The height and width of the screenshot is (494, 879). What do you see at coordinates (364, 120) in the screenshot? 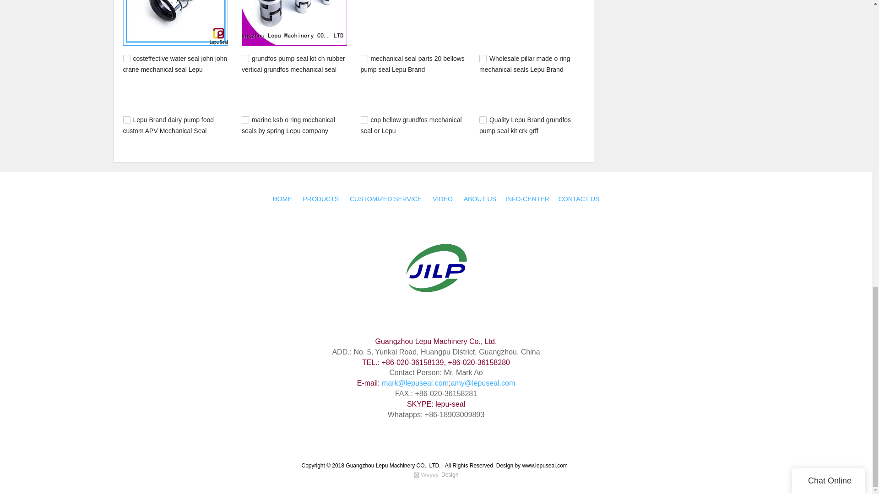
I see `586` at bounding box center [364, 120].